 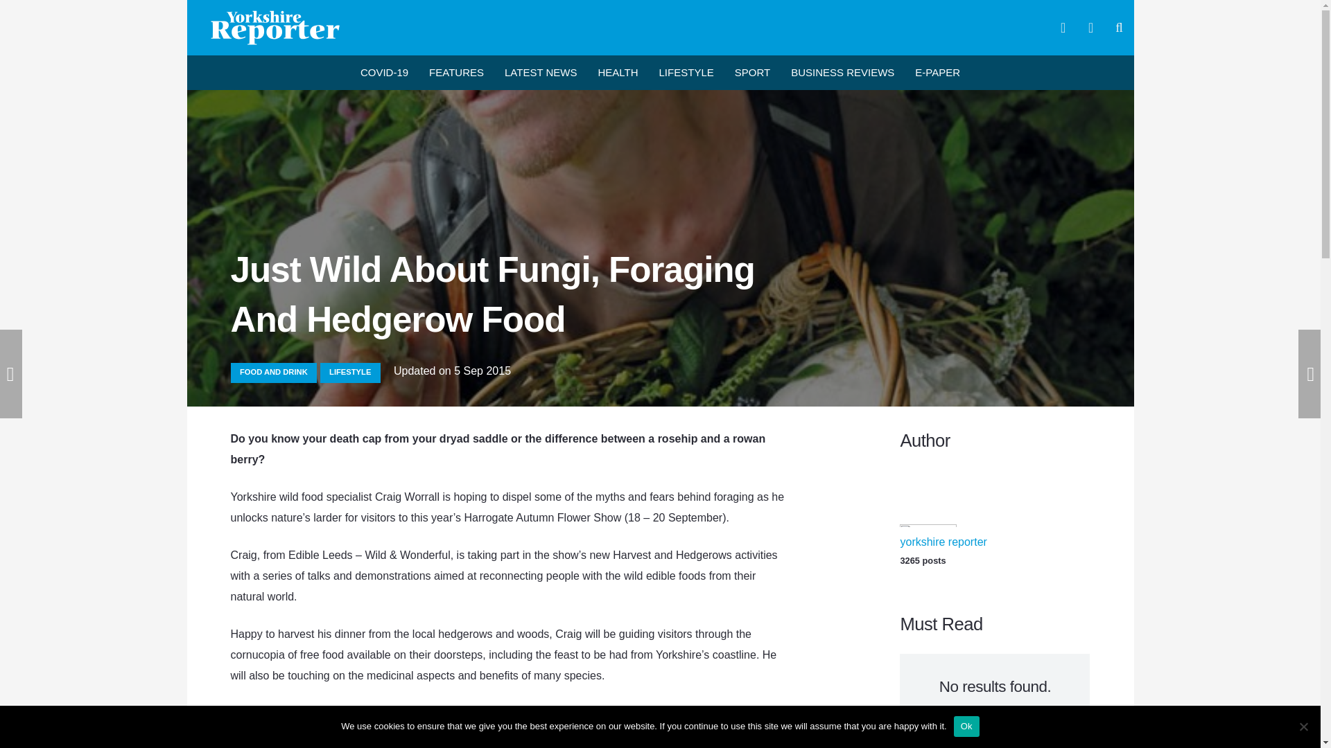 I want to click on LATEST NEWS, so click(x=540, y=72).